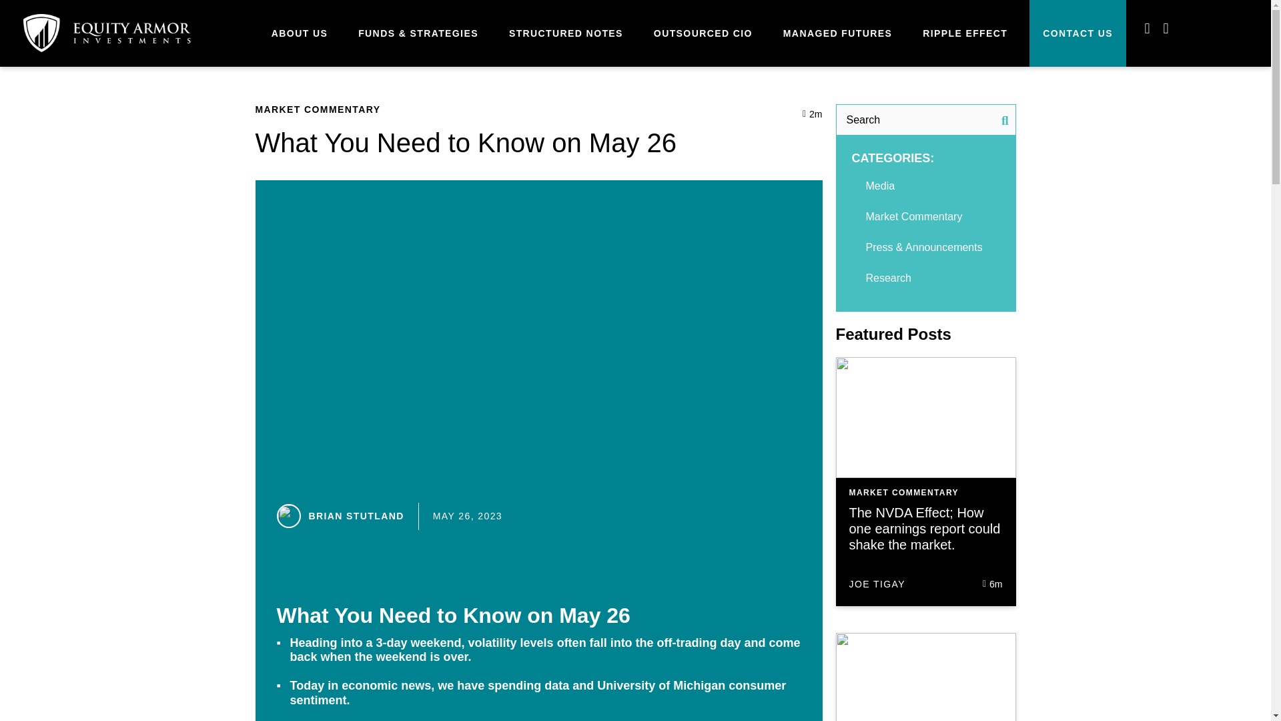  Describe the element at coordinates (965, 33) in the screenshot. I see `RIPPLE EFFECT` at that location.